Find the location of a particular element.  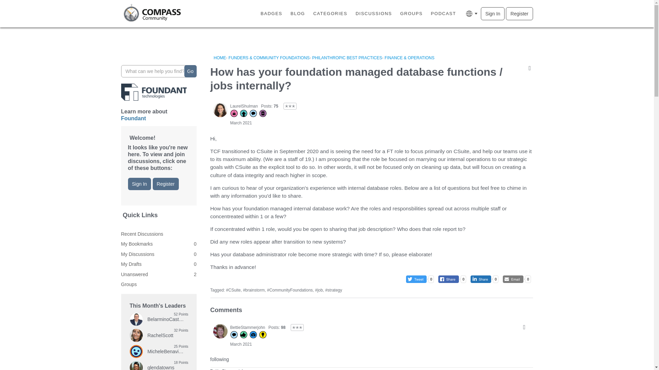

LaurelShulman is located at coordinates (220, 110).